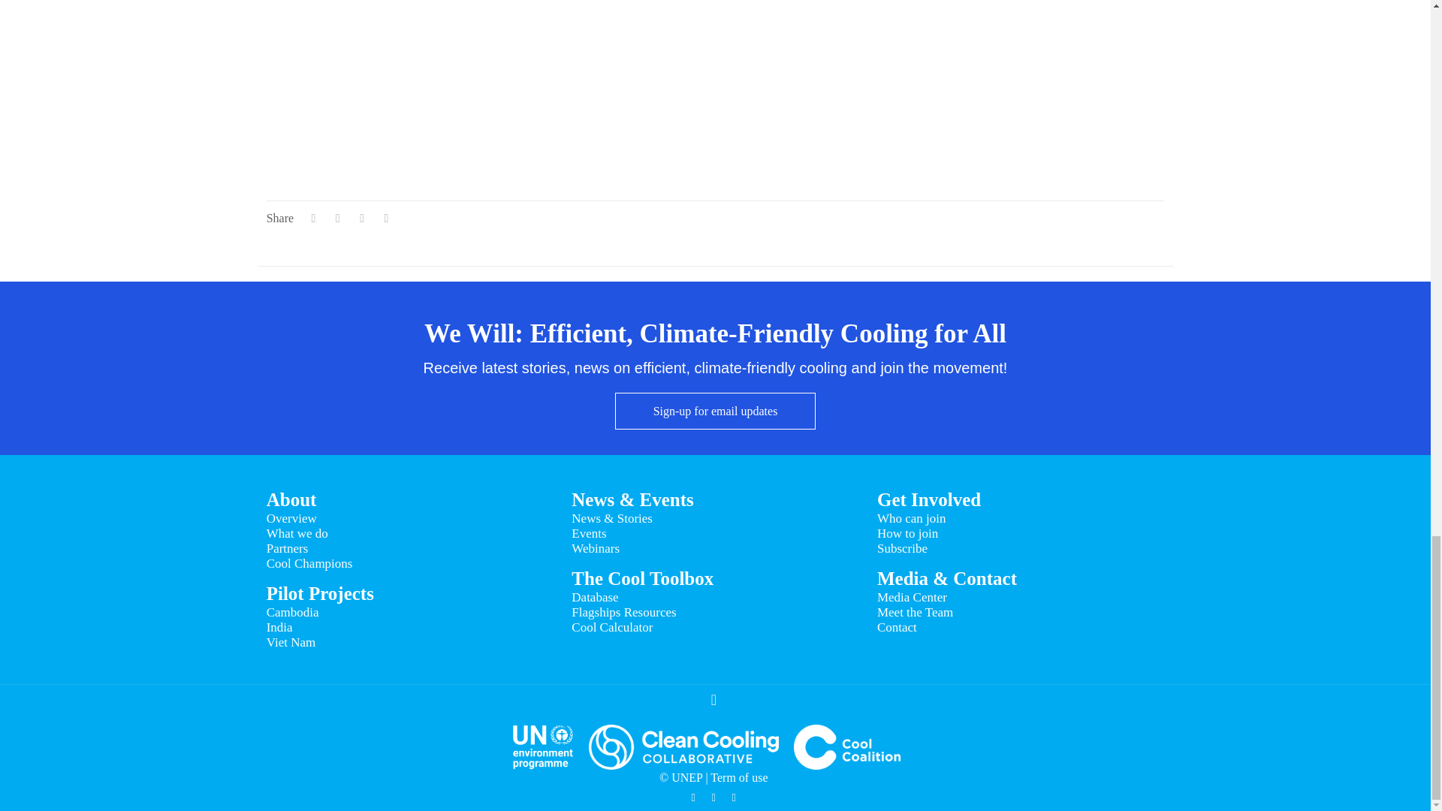  I want to click on Twitter, so click(693, 797).